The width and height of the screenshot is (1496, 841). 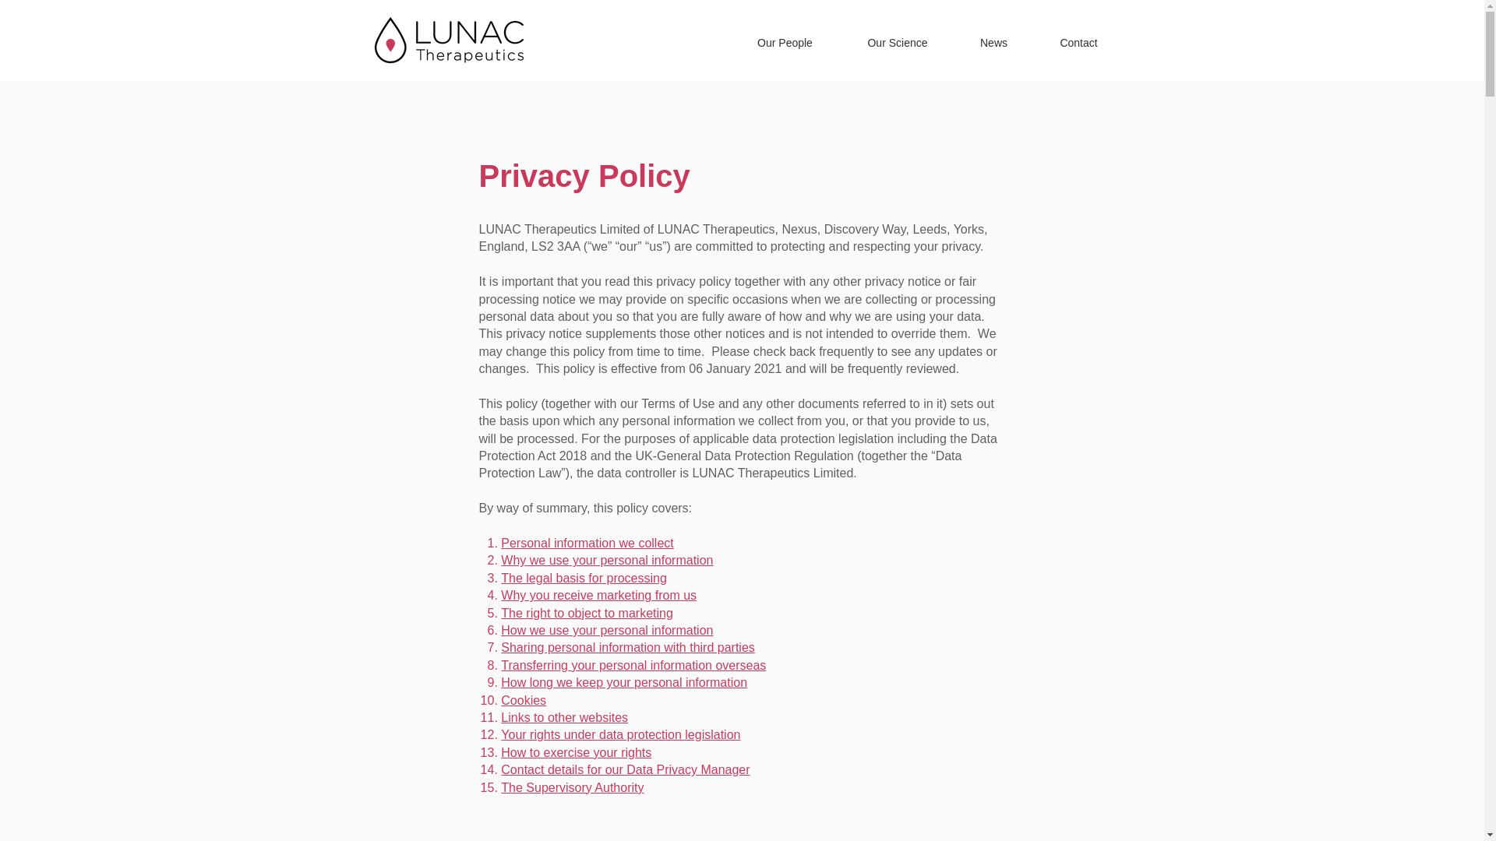 I want to click on Links to other websites, so click(x=564, y=716).